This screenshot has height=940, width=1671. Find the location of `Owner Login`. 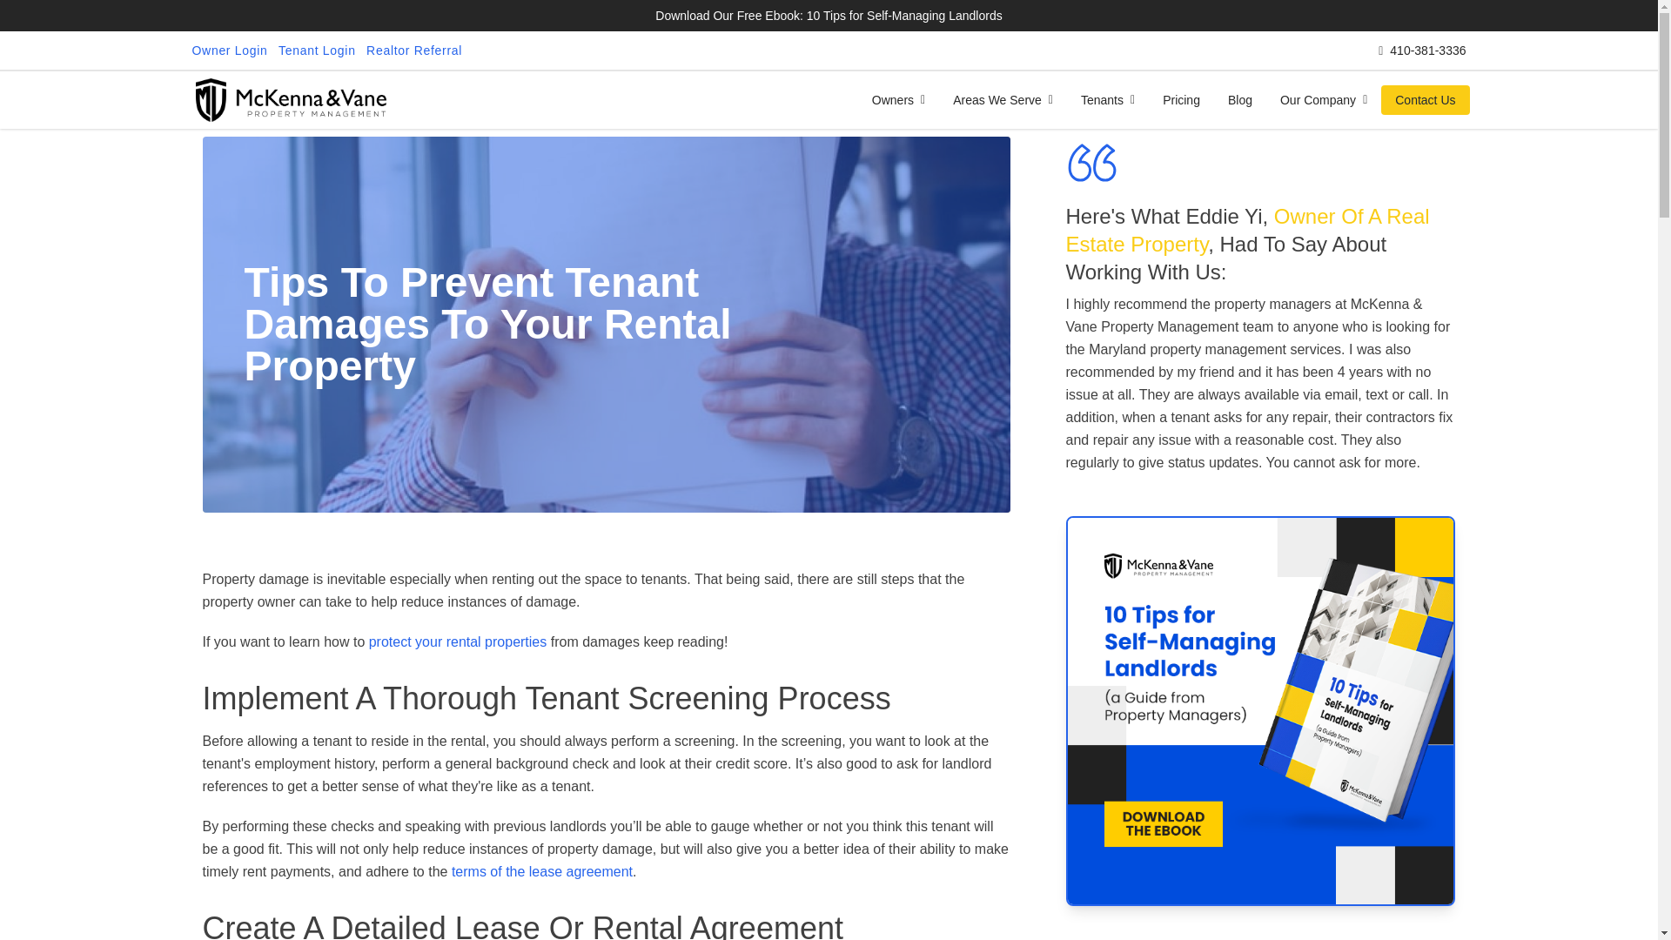

Owner Login is located at coordinates (229, 50).